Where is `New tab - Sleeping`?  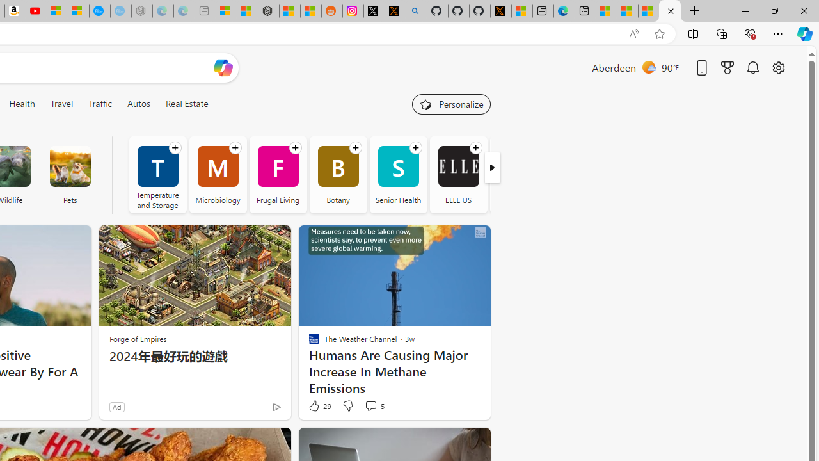 New tab - Sleeping is located at coordinates (205, 12).